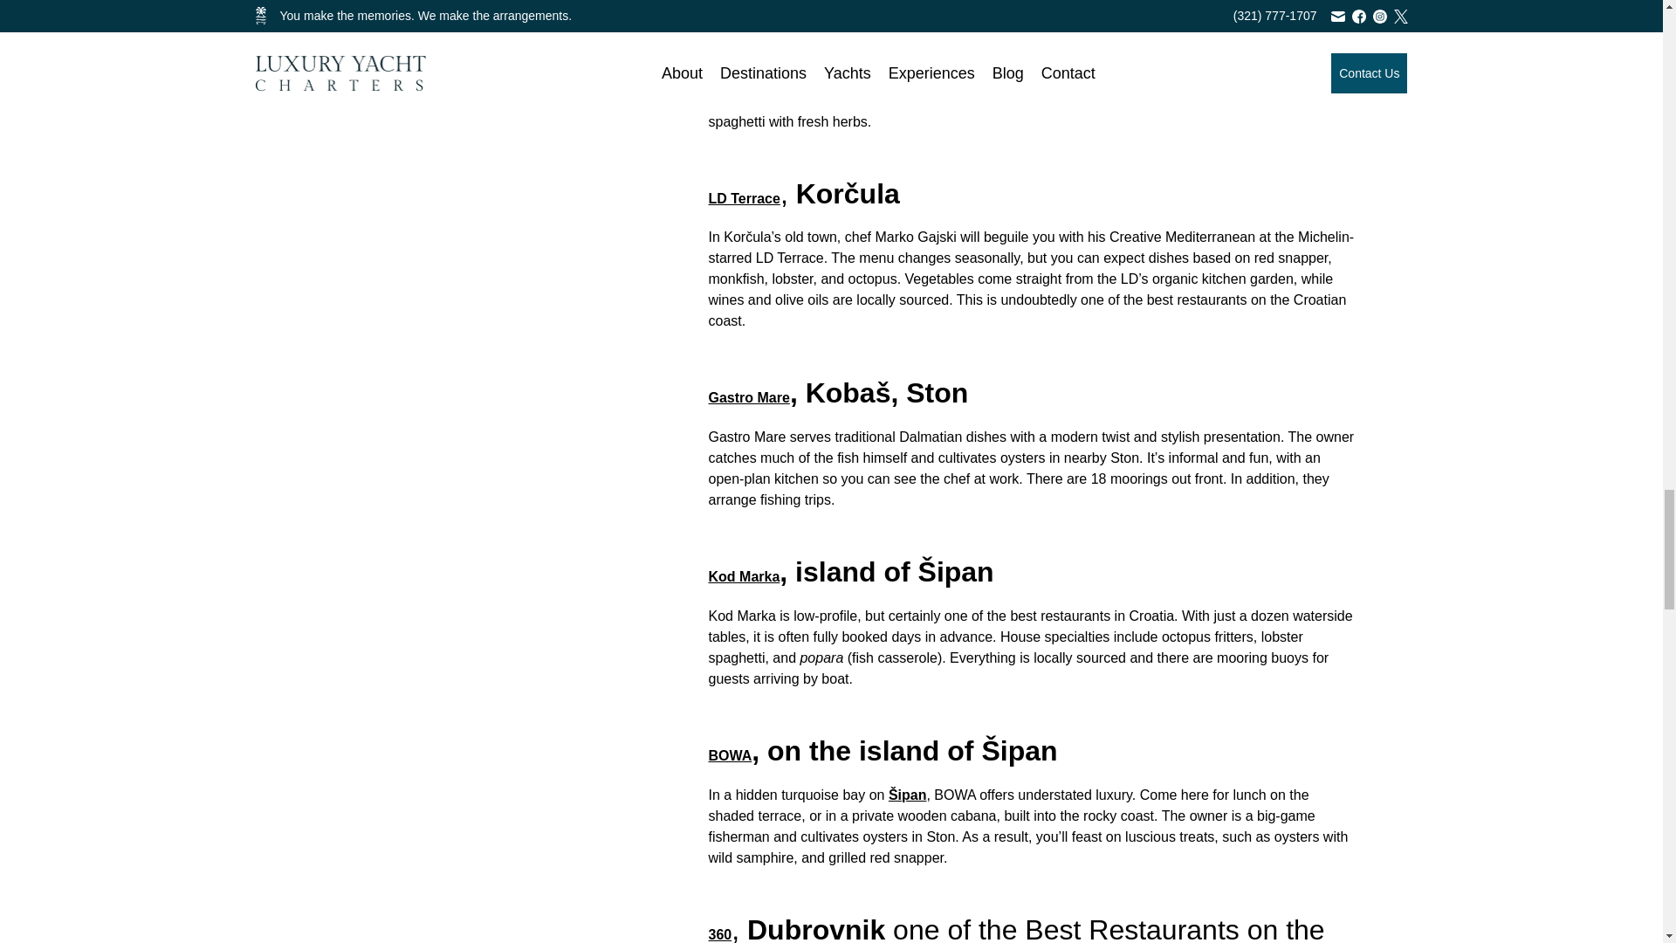 This screenshot has width=1676, height=943. I want to click on Kod Marka, so click(745, 576).